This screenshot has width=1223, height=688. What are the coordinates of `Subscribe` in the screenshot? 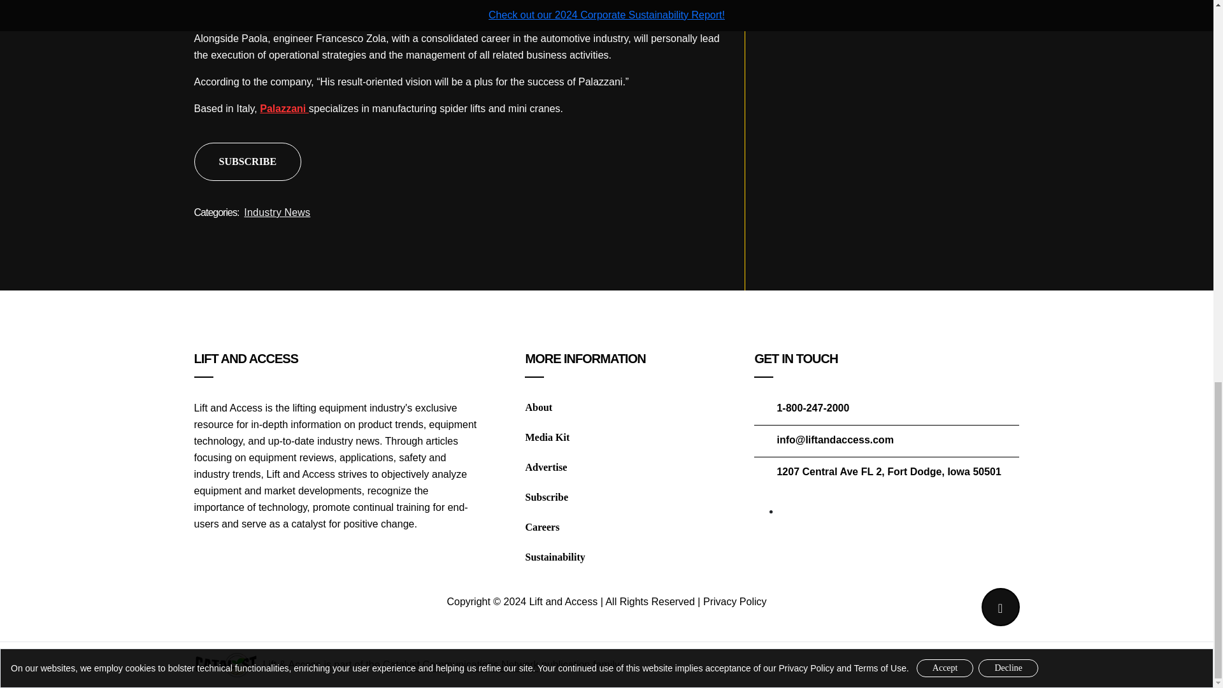 It's located at (547, 497).